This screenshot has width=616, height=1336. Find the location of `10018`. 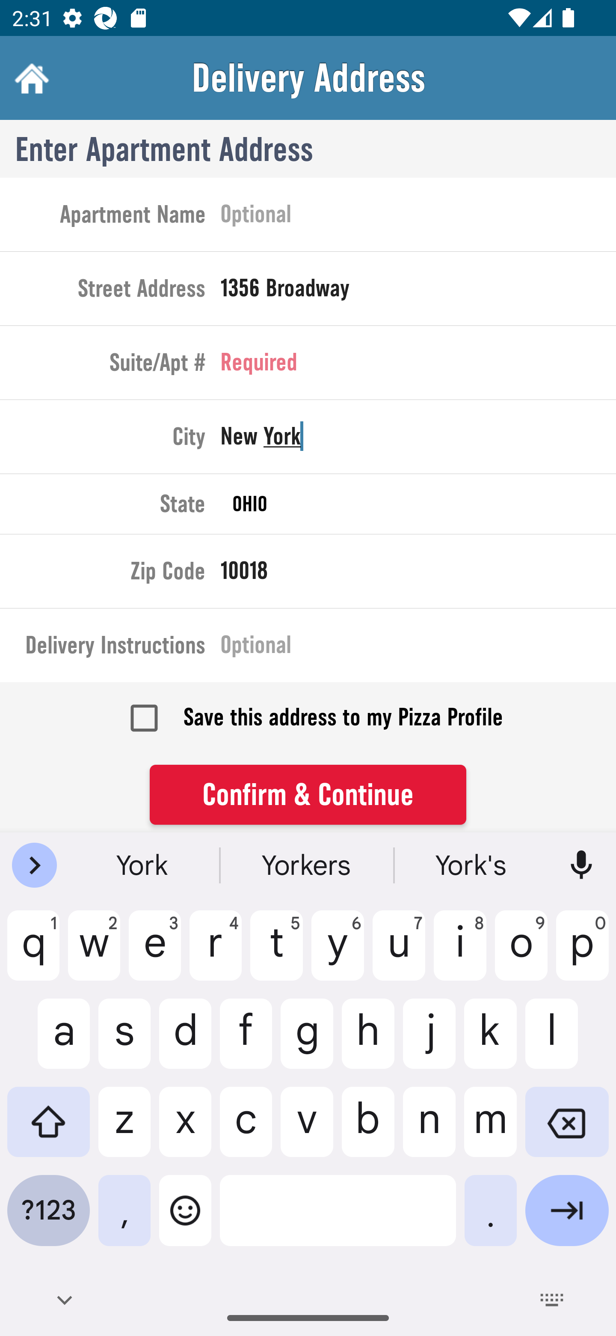

10018 is located at coordinates (418, 574).